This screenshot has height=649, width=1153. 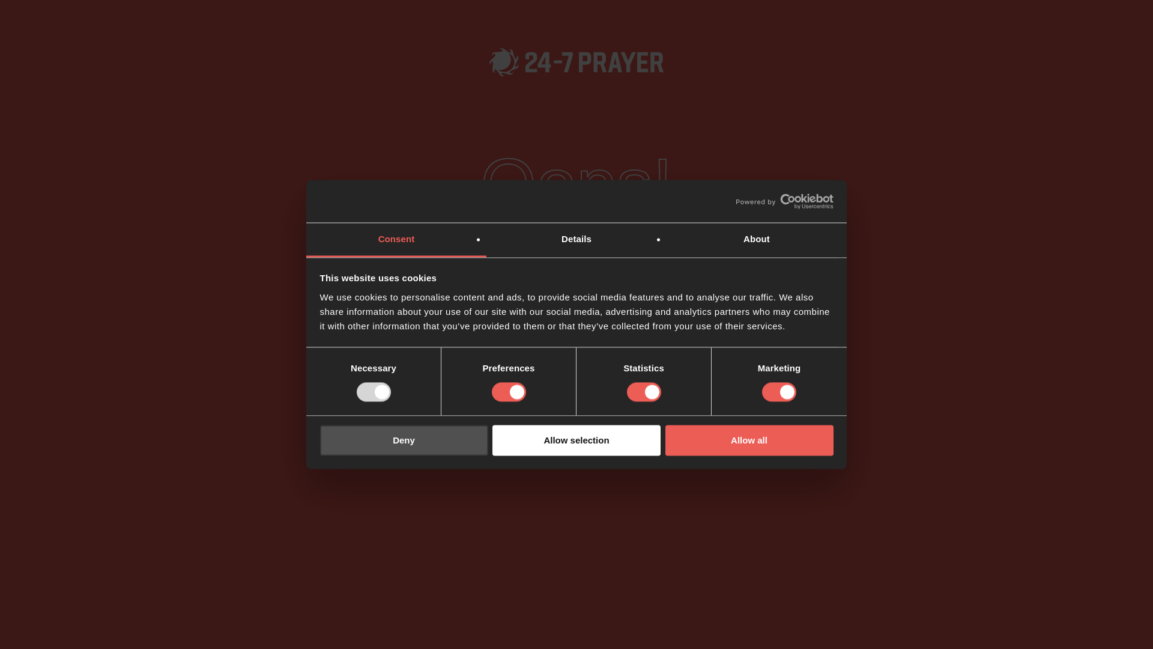 I want to click on Consent, so click(x=396, y=240).